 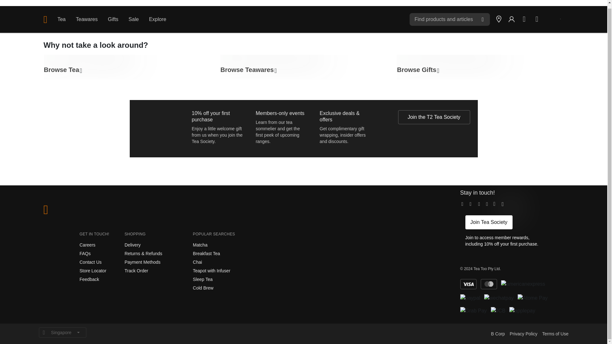 I want to click on Go to FAQs, so click(x=85, y=254).